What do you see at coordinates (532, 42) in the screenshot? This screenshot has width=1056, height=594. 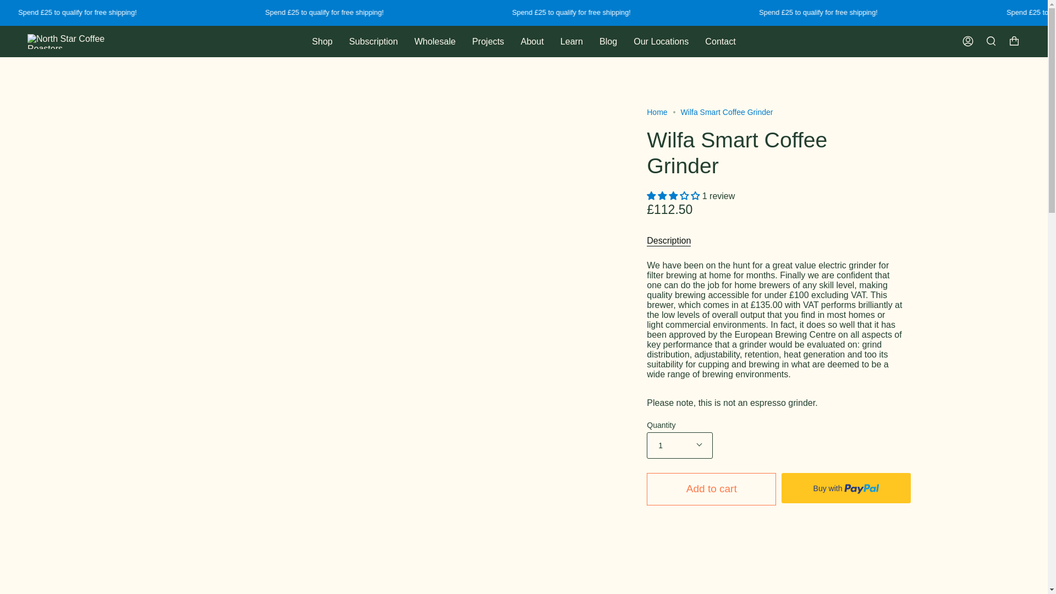 I see `About` at bounding box center [532, 42].